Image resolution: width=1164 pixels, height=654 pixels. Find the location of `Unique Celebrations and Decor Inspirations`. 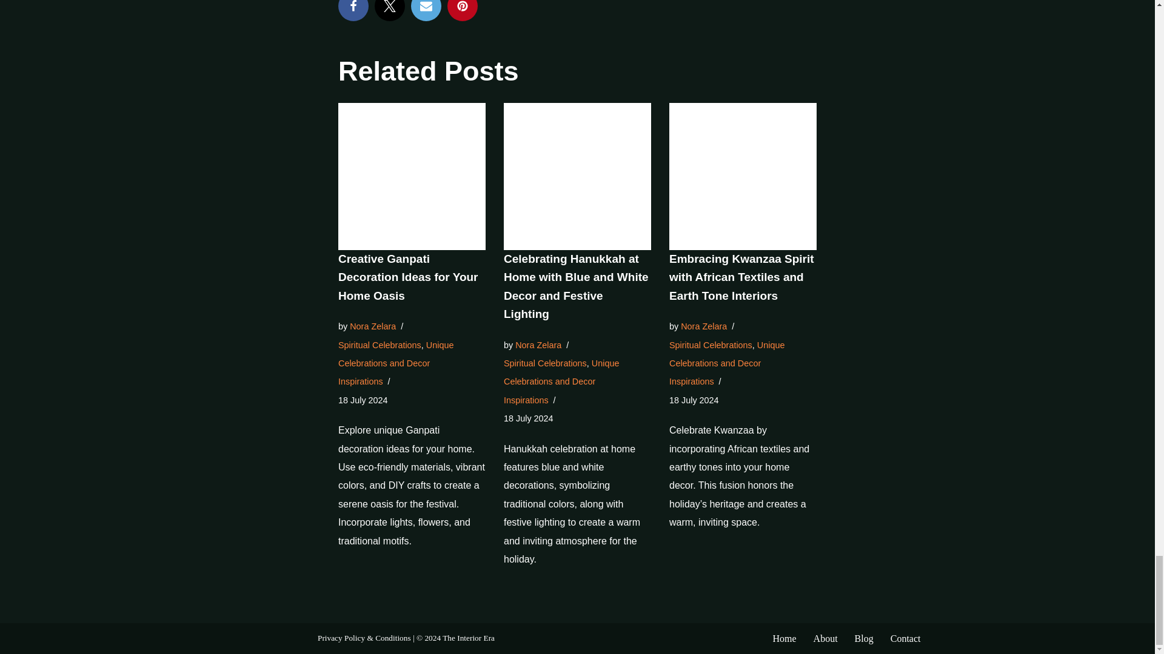

Unique Celebrations and Decor Inspirations is located at coordinates (396, 363).